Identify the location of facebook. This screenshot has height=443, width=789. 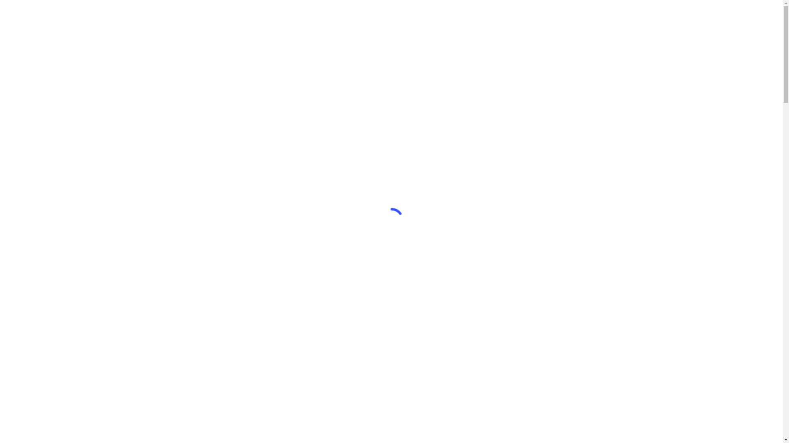
(604, 15).